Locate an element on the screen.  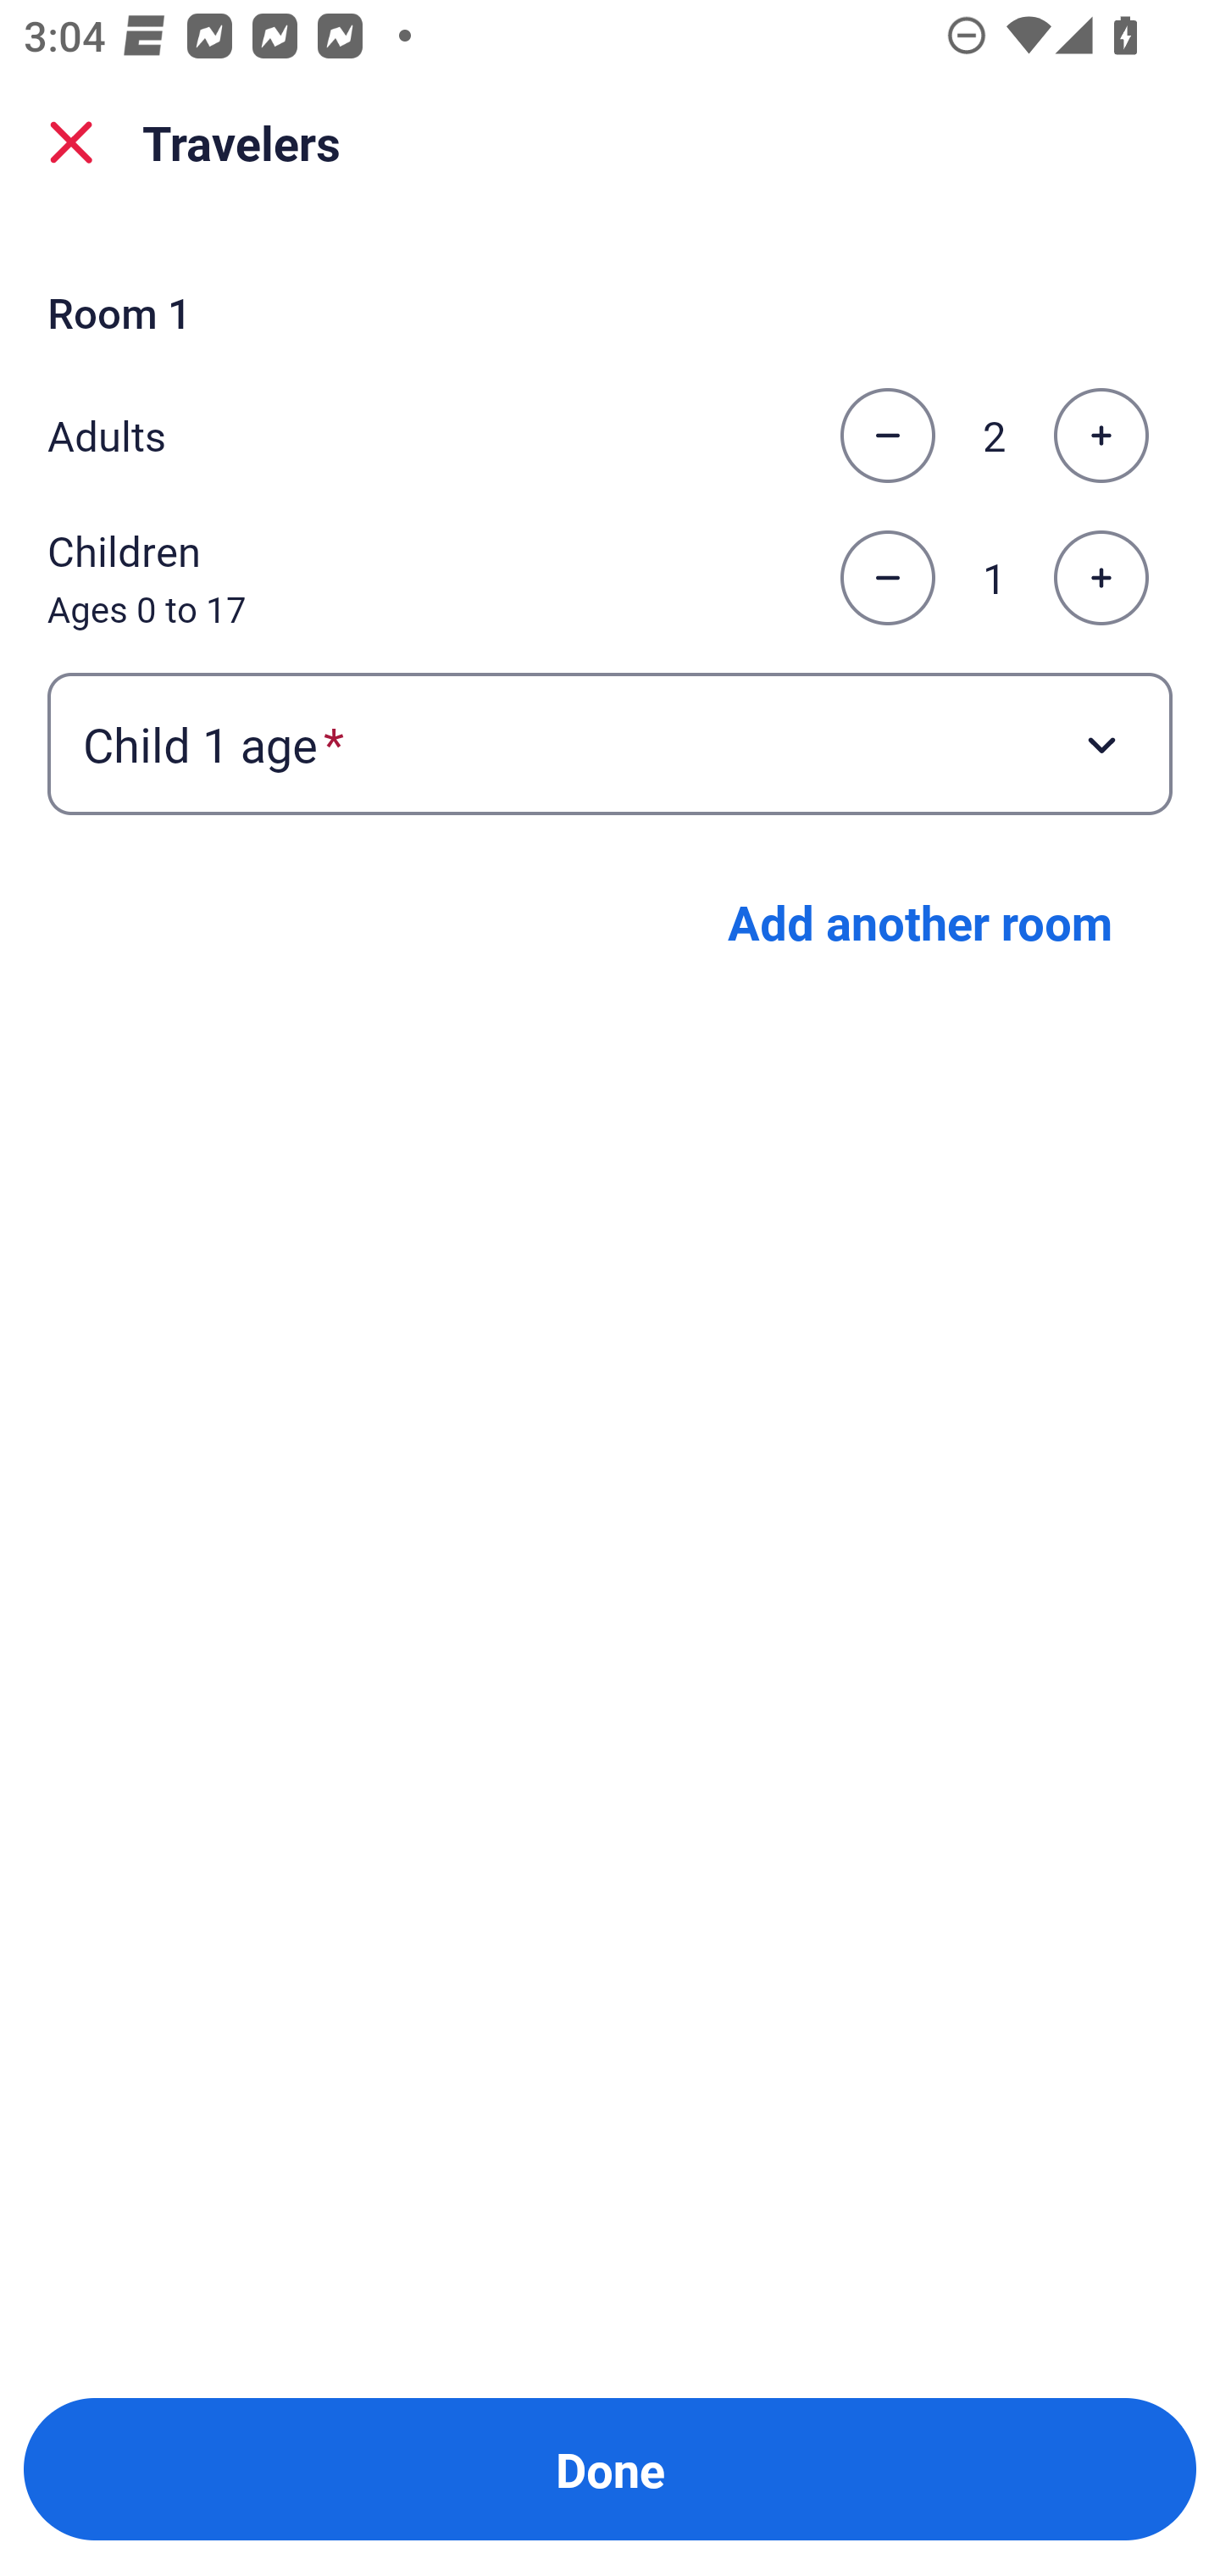
Decrease the number of adults is located at coordinates (887, 435).